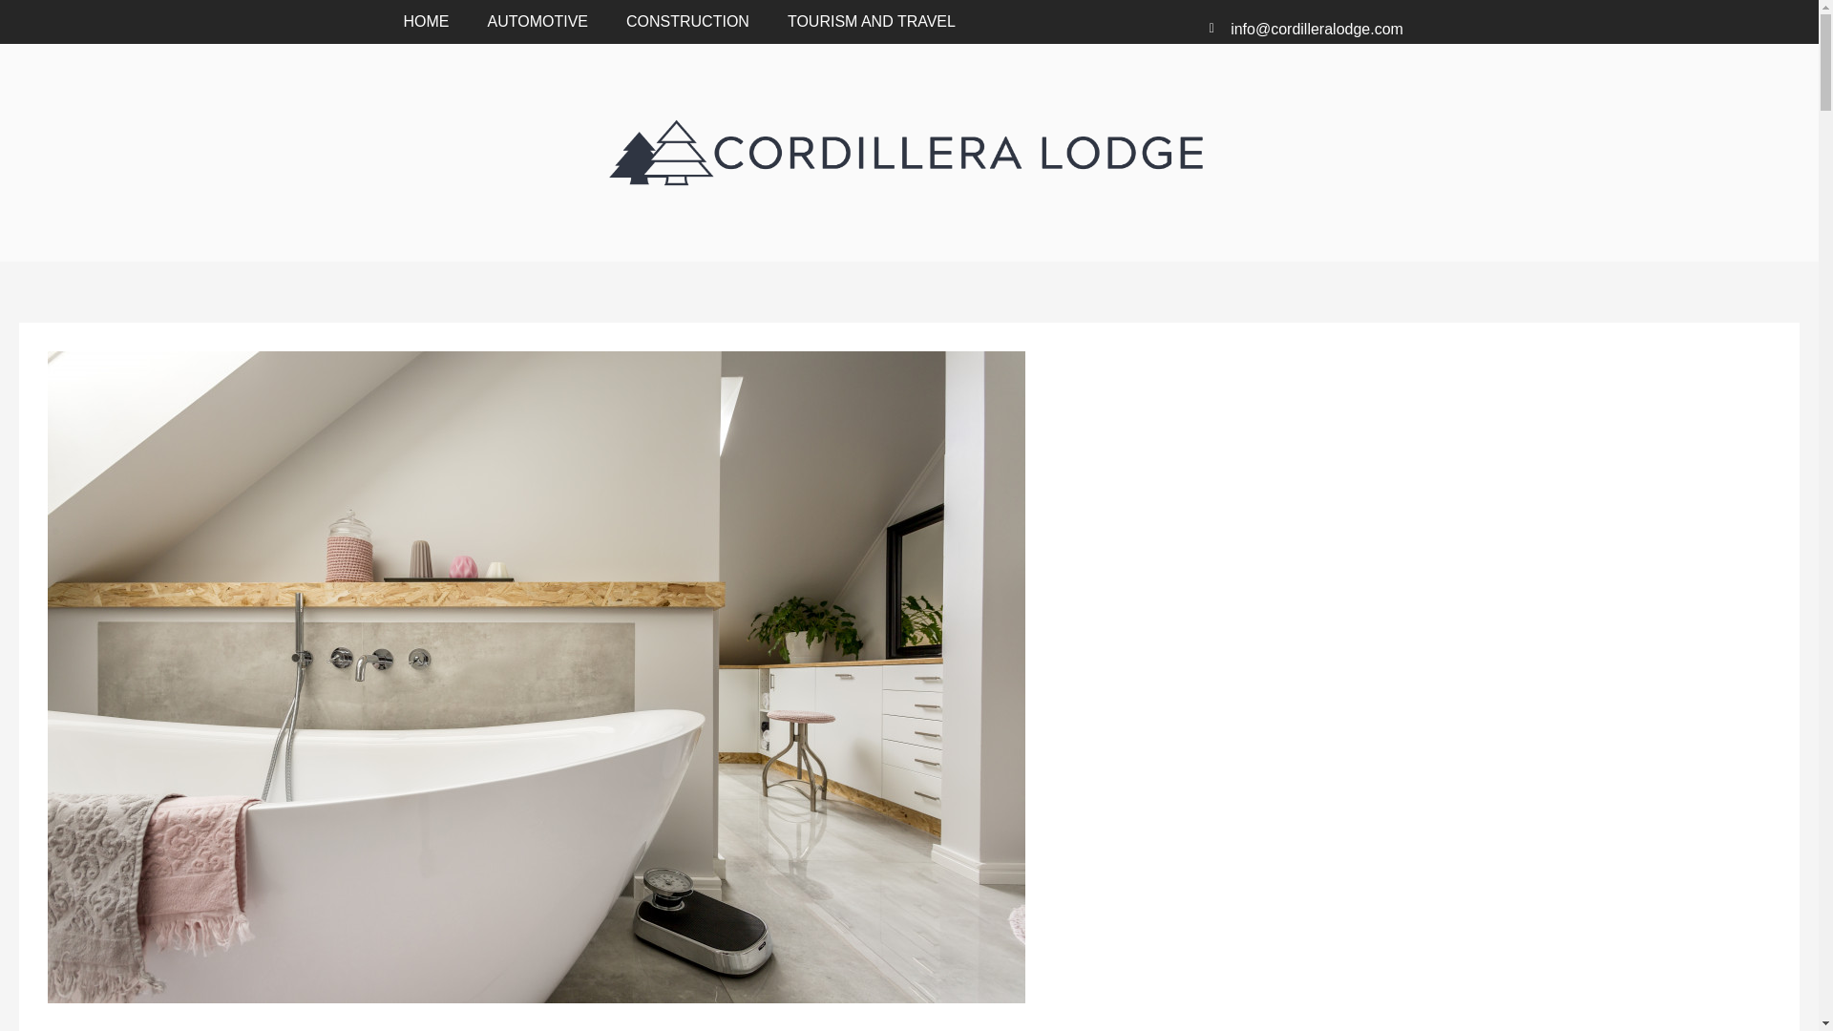 The image size is (1833, 1031). What do you see at coordinates (425, 22) in the screenshot?
I see `HOME` at bounding box center [425, 22].